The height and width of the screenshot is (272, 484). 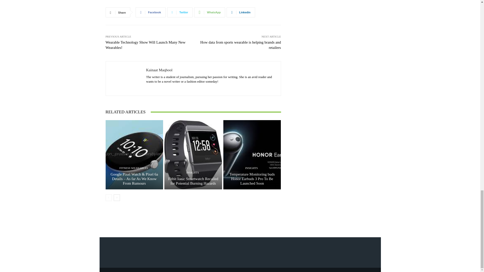 I want to click on Facebook, so click(x=150, y=12).